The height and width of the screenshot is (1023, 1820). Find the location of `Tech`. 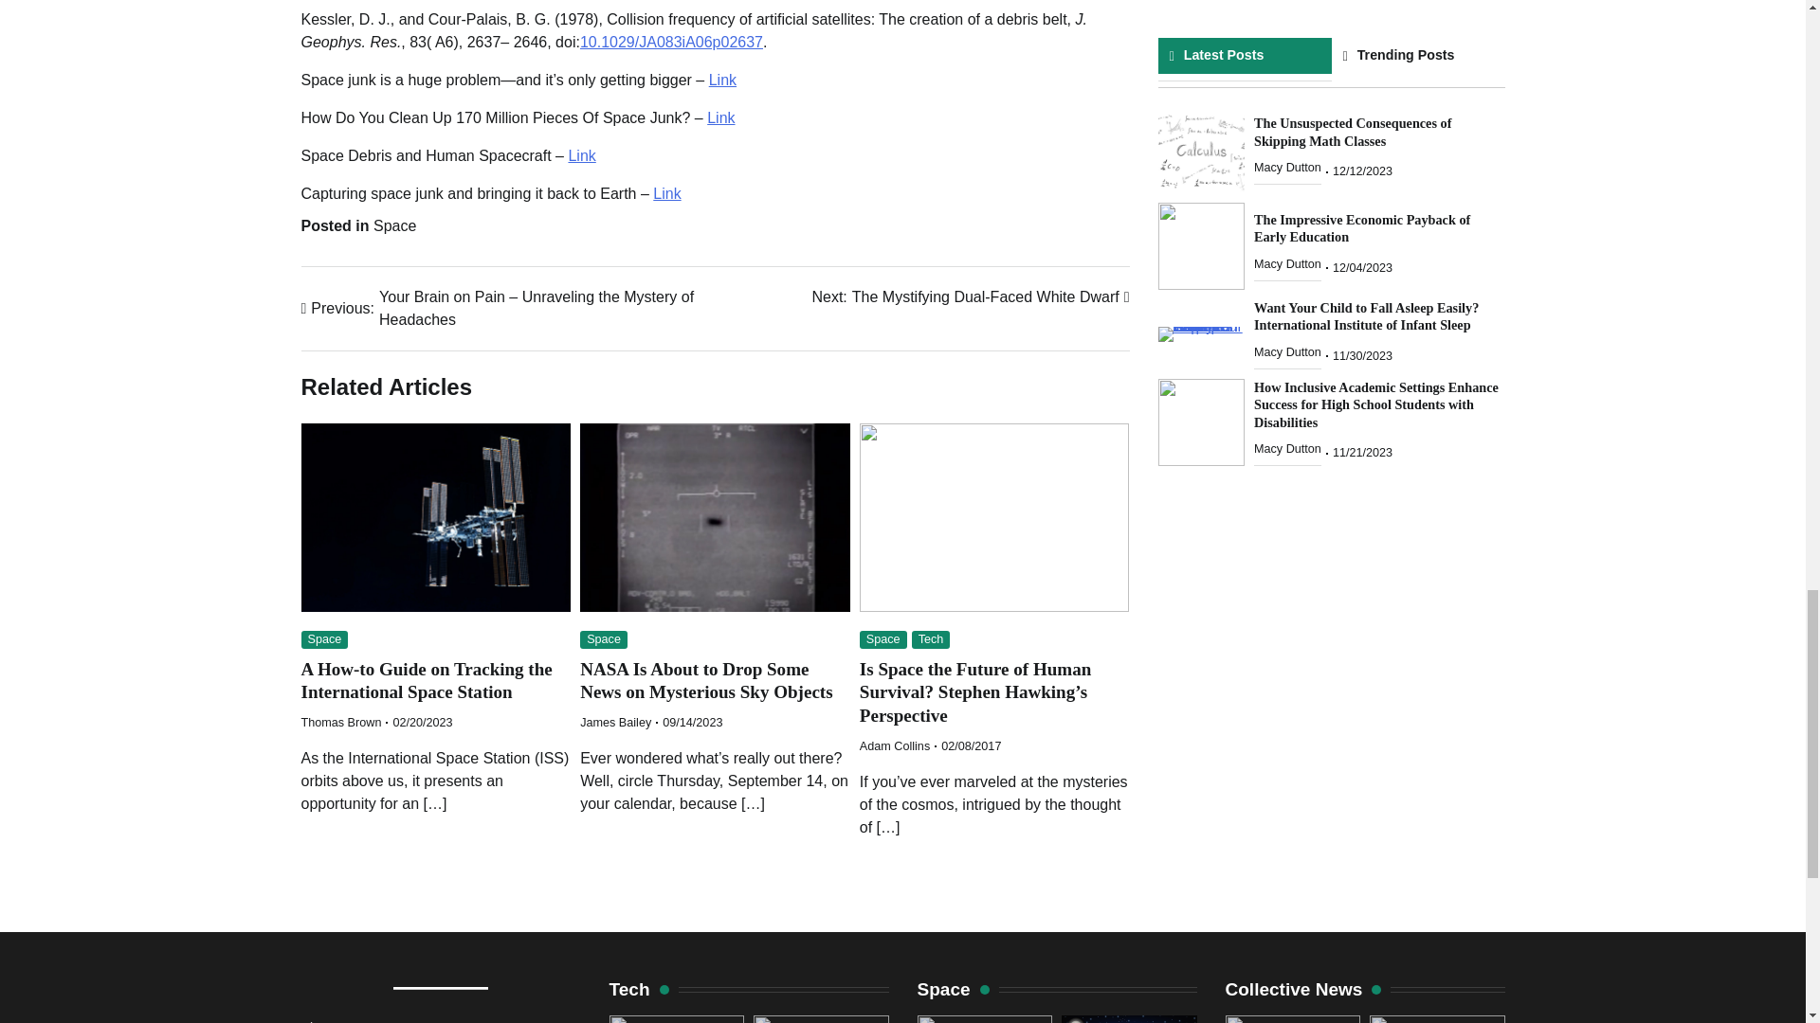

Tech is located at coordinates (616, 723).